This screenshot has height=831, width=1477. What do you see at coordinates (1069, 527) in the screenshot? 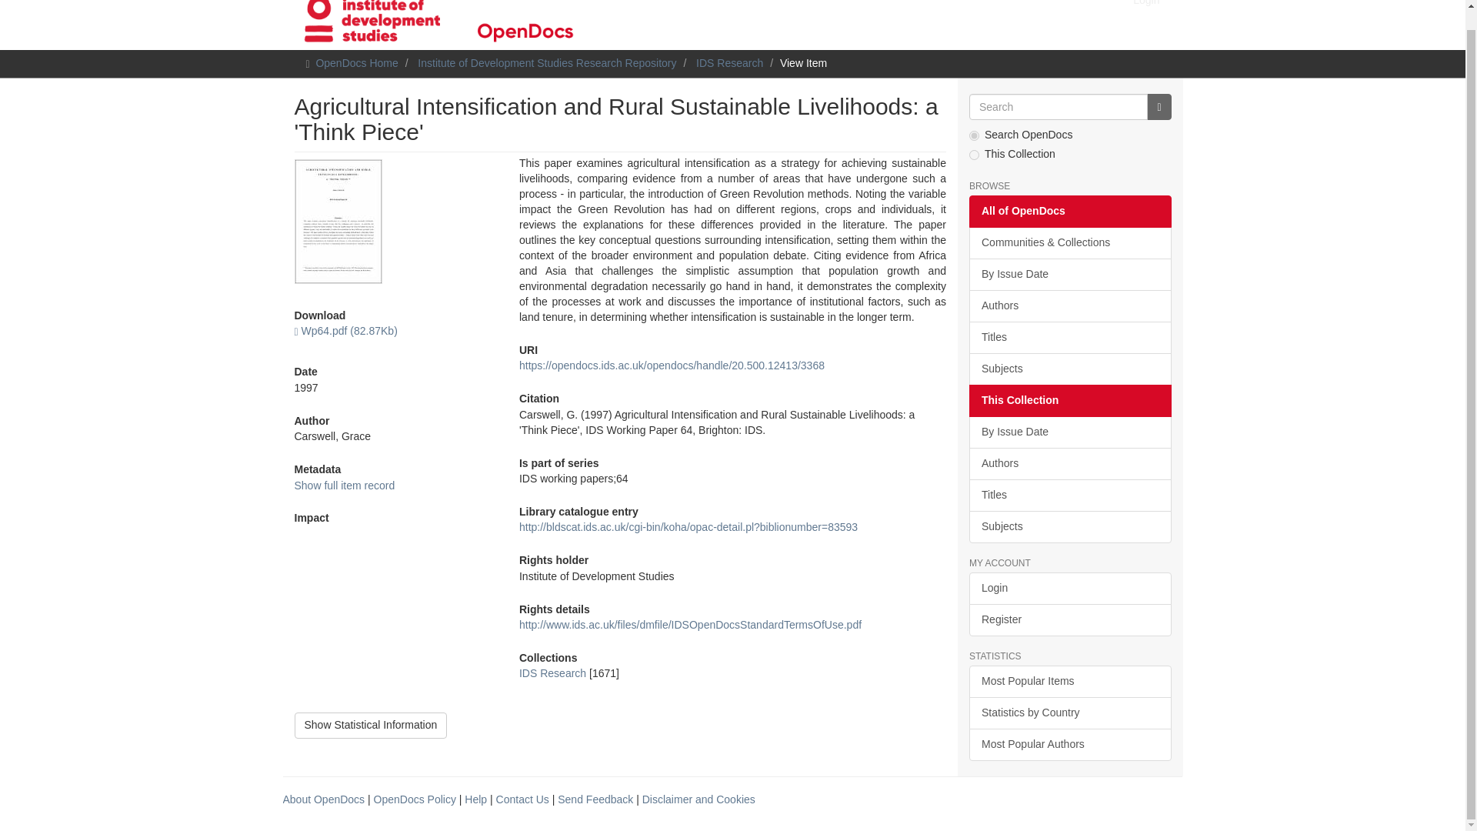
I see `Subjects` at bounding box center [1069, 527].